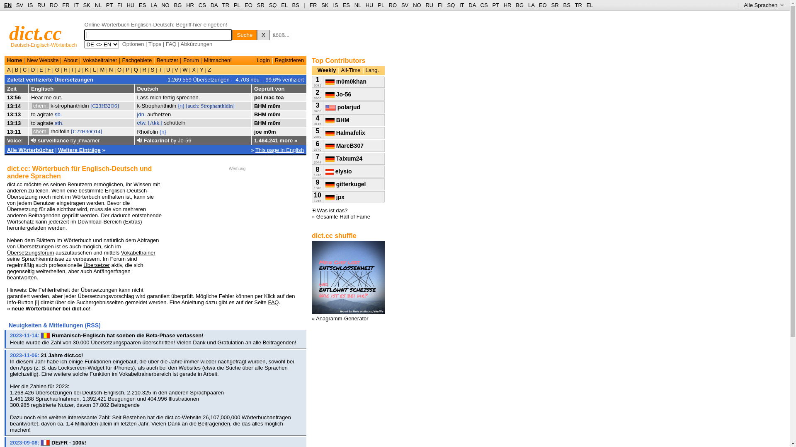 The height and width of the screenshot is (447, 796). What do you see at coordinates (111, 70) in the screenshot?
I see `N` at bounding box center [111, 70].